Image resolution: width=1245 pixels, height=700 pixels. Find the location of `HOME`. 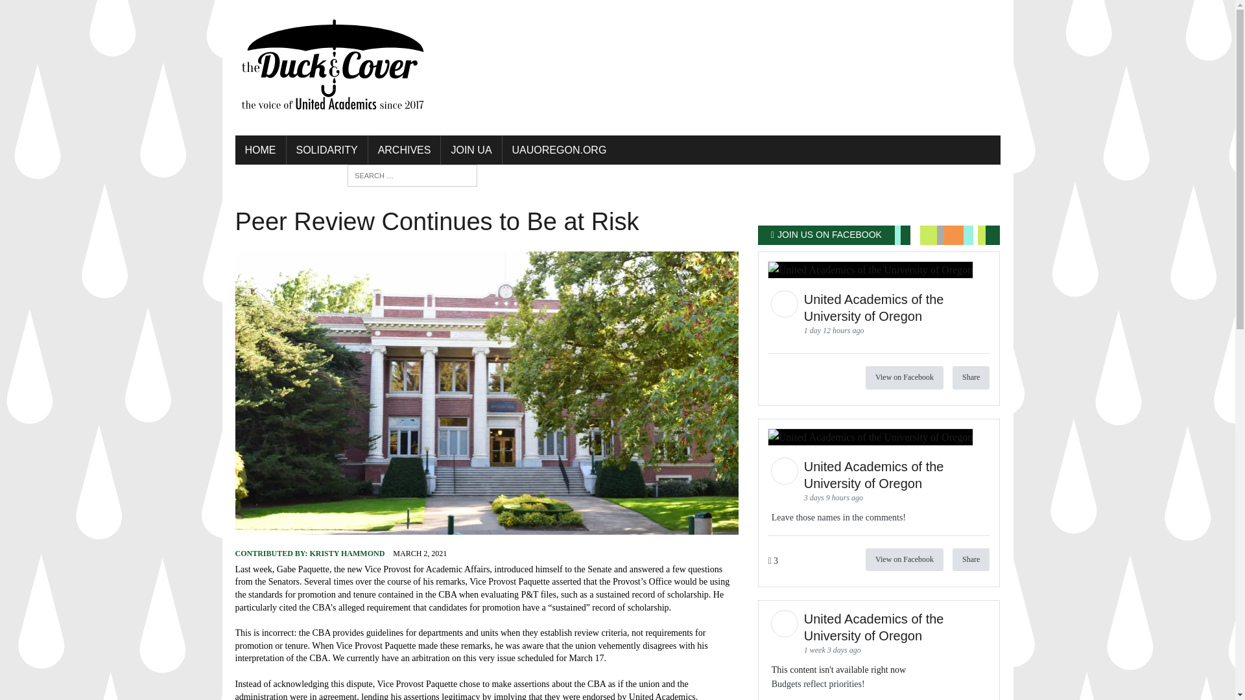

HOME is located at coordinates (259, 150).